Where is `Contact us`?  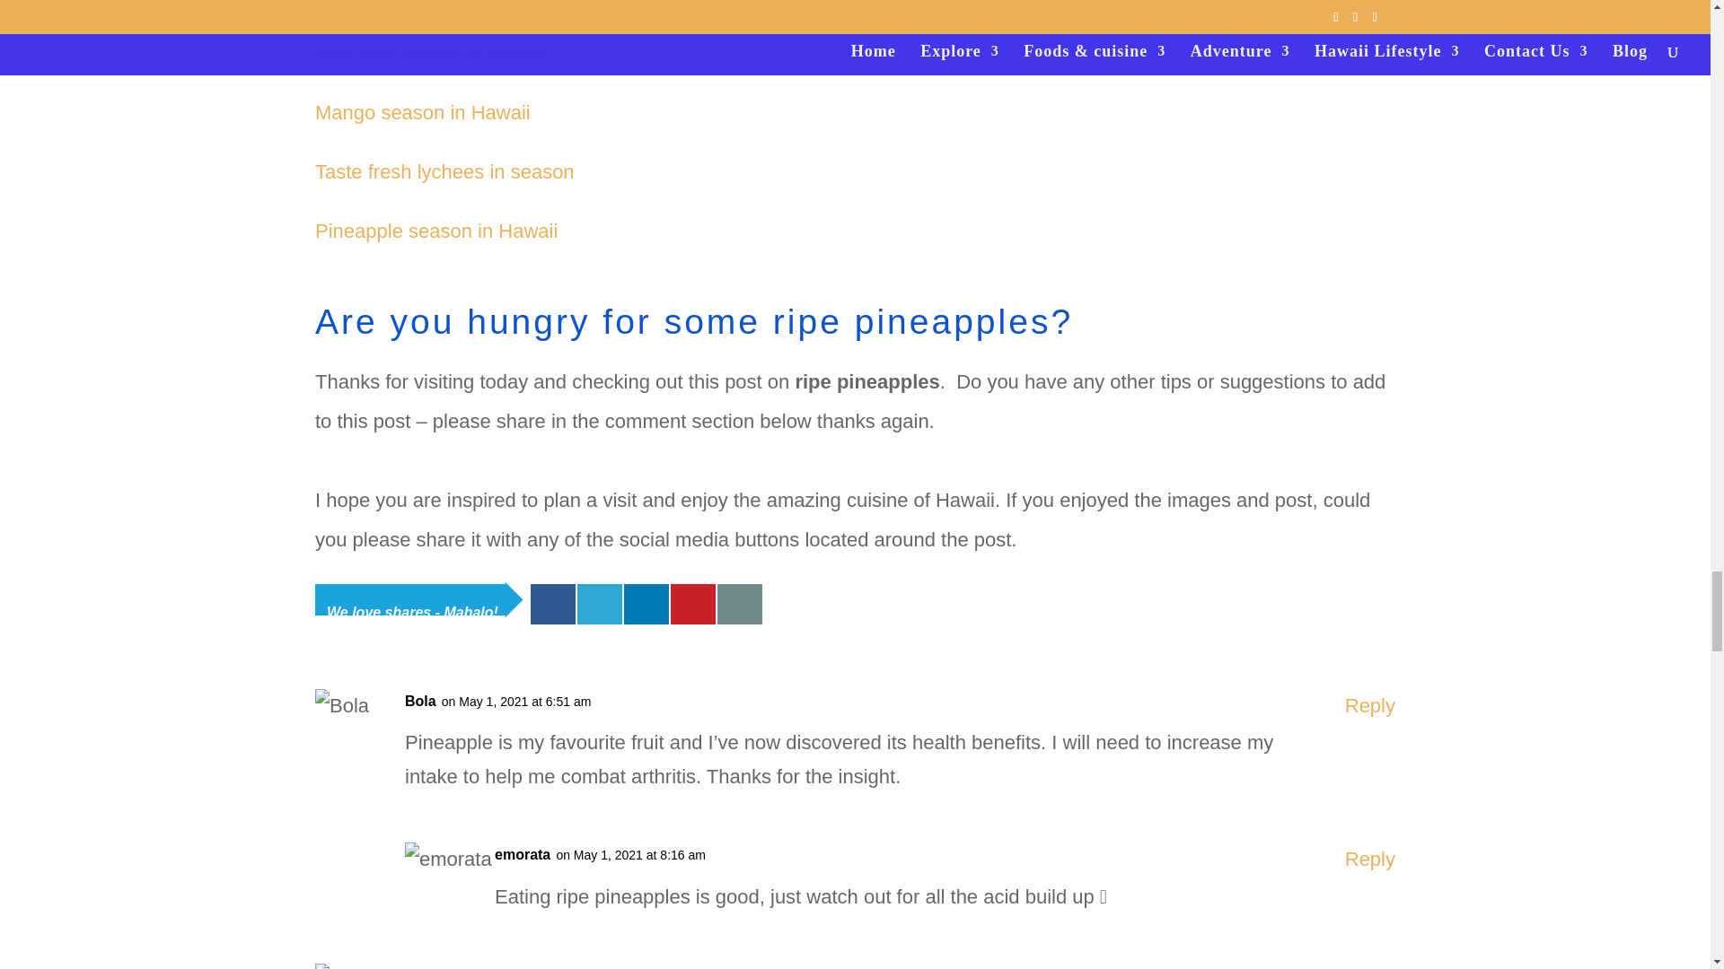
Contact us is located at coordinates (739, 604).